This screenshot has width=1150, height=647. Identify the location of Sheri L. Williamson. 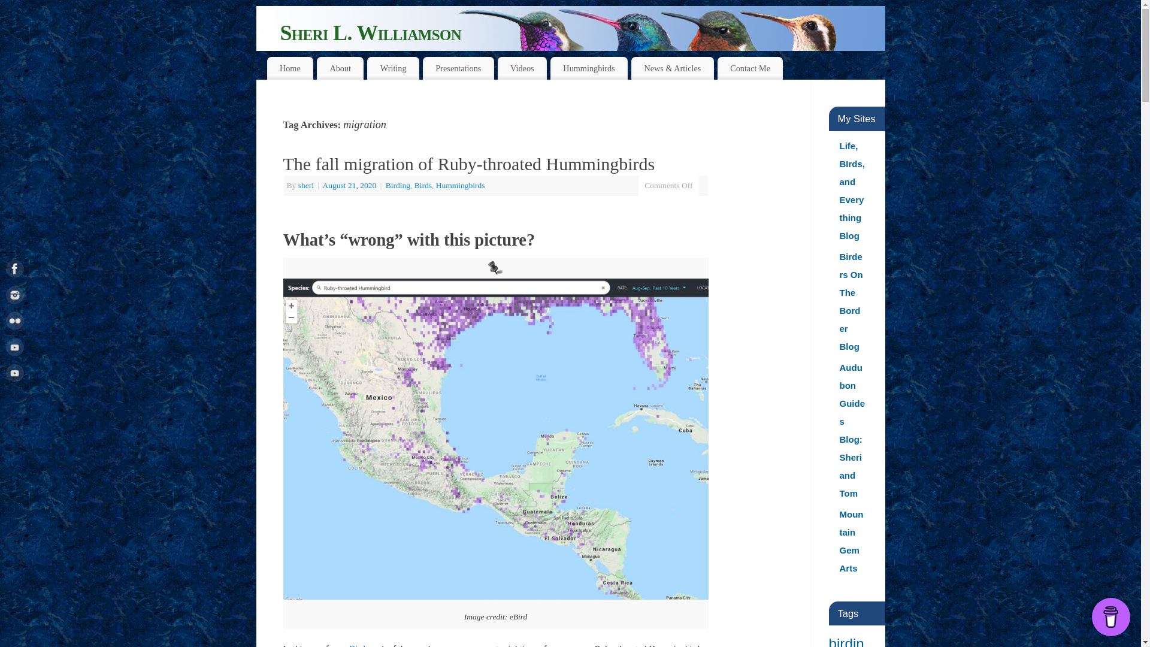
(583, 32).